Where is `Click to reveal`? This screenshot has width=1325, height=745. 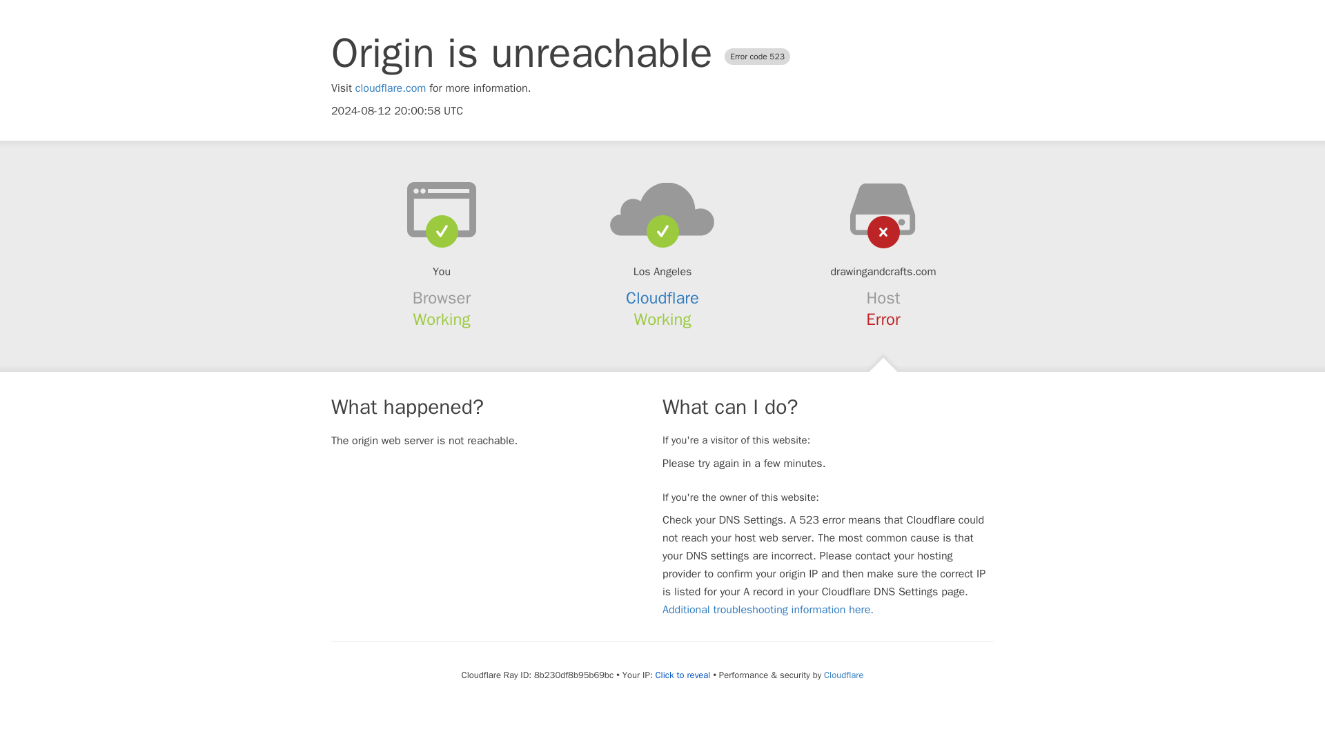
Click to reveal is located at coordinates (683, 675).